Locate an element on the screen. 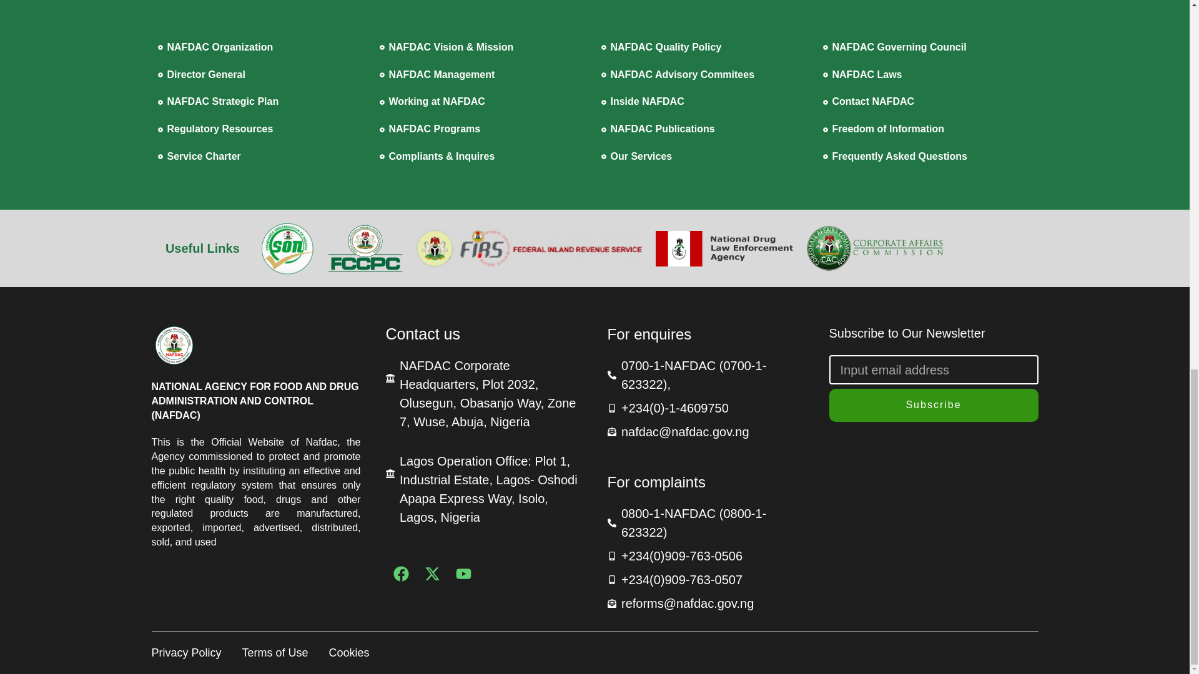 The image size is (1199, 674). Regulatory Resources is located at coordinates (262, 130).